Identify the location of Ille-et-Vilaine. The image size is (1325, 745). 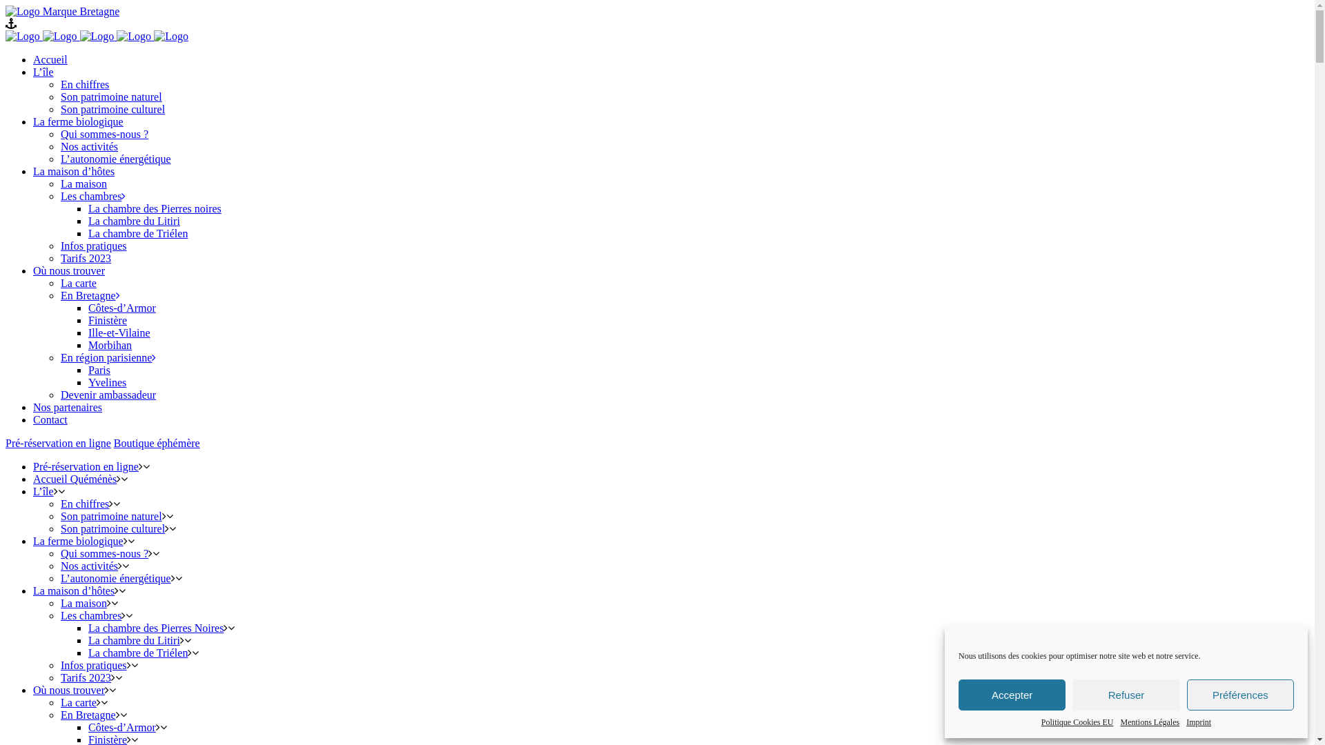
(119, 332).